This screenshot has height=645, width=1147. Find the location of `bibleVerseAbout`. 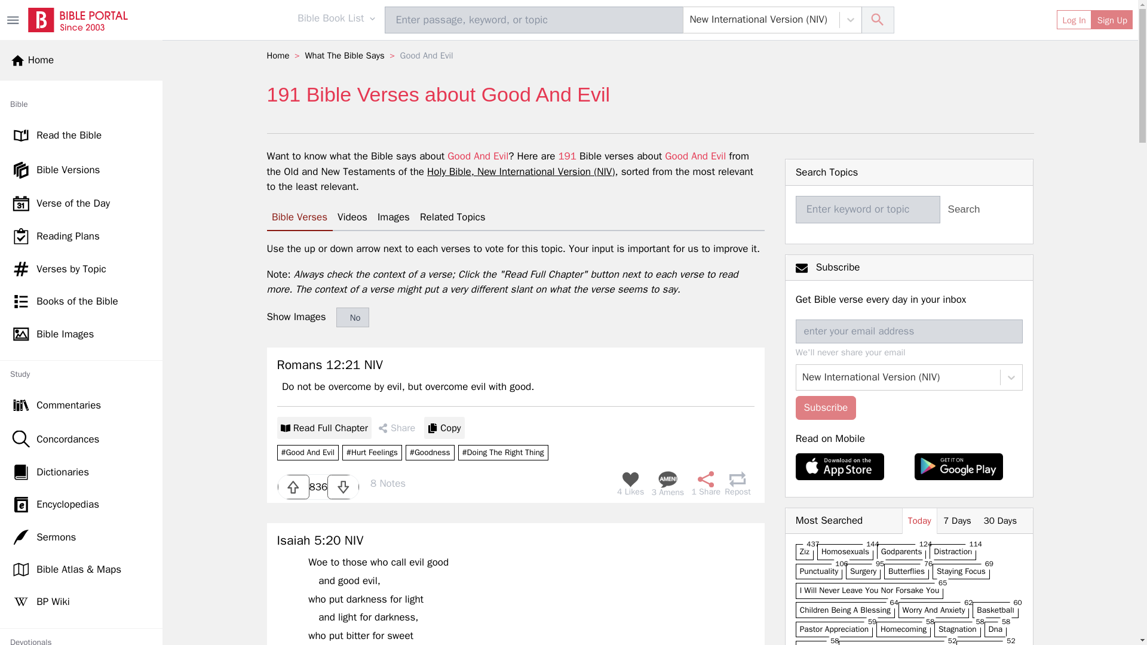

bibleVerseAbout is located at coordinates (372, 453).